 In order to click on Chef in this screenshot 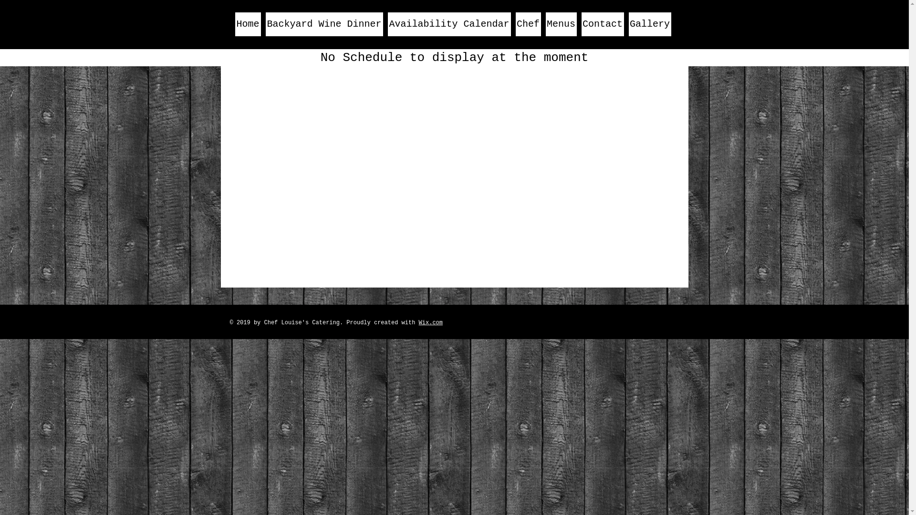, I will do `click(528, 24)`.